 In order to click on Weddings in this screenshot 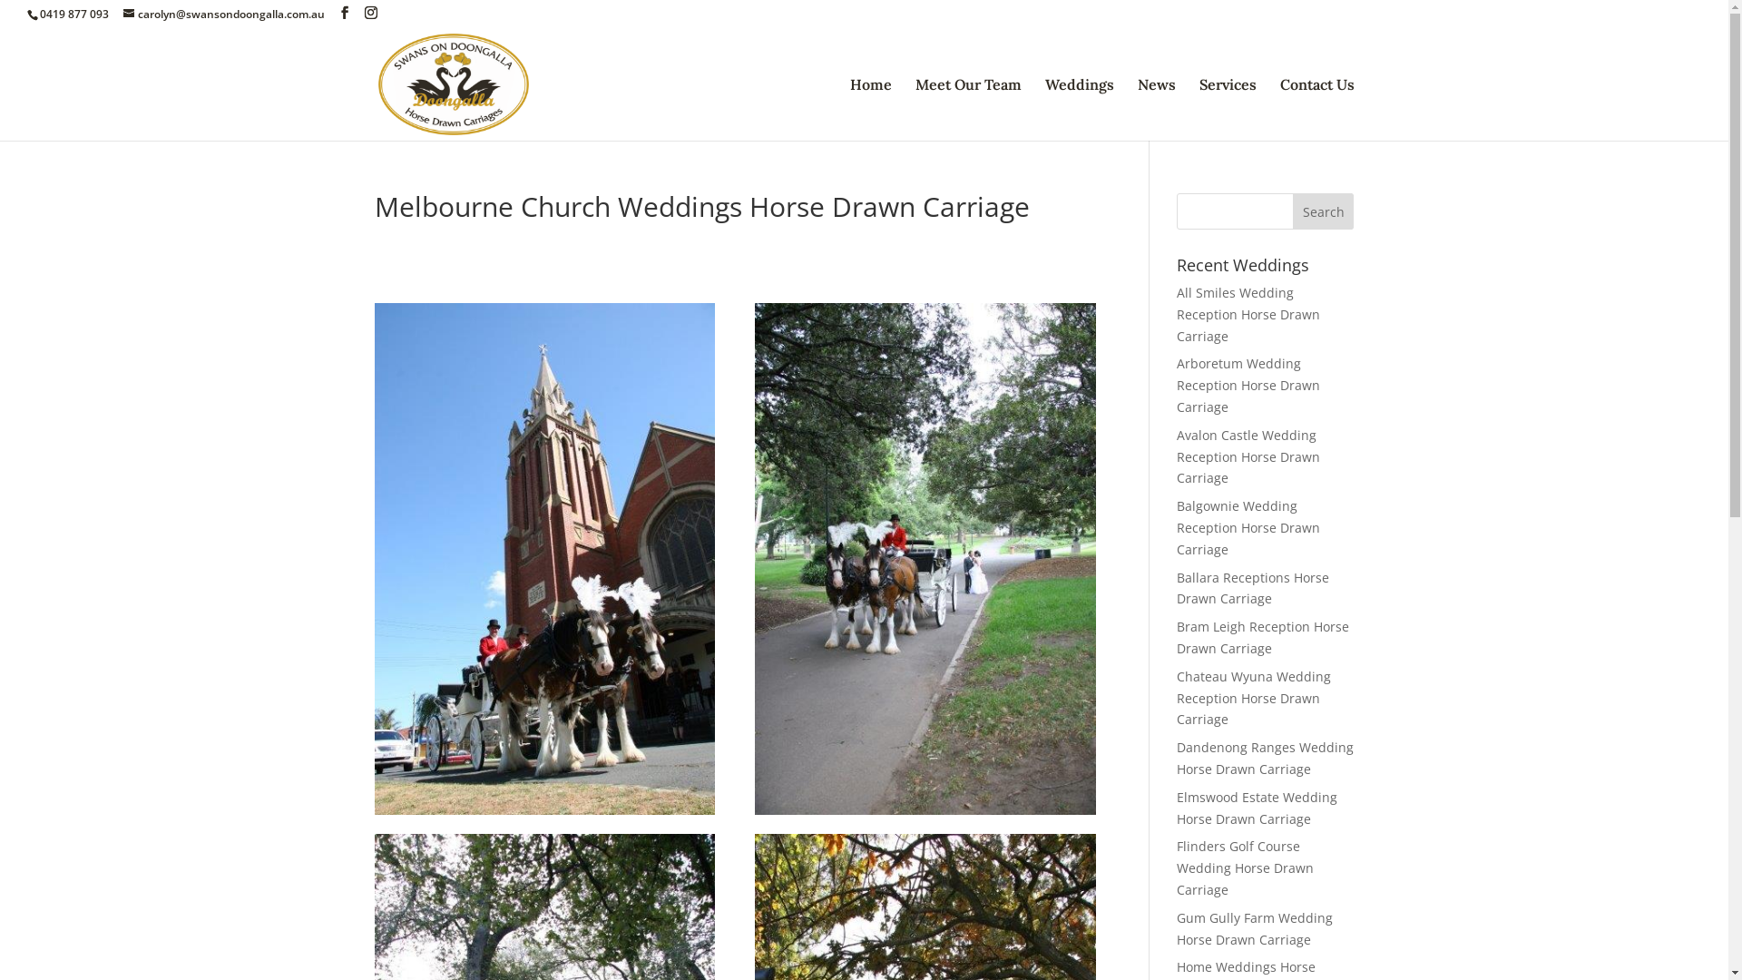, I will do `click(1080, 109)`.